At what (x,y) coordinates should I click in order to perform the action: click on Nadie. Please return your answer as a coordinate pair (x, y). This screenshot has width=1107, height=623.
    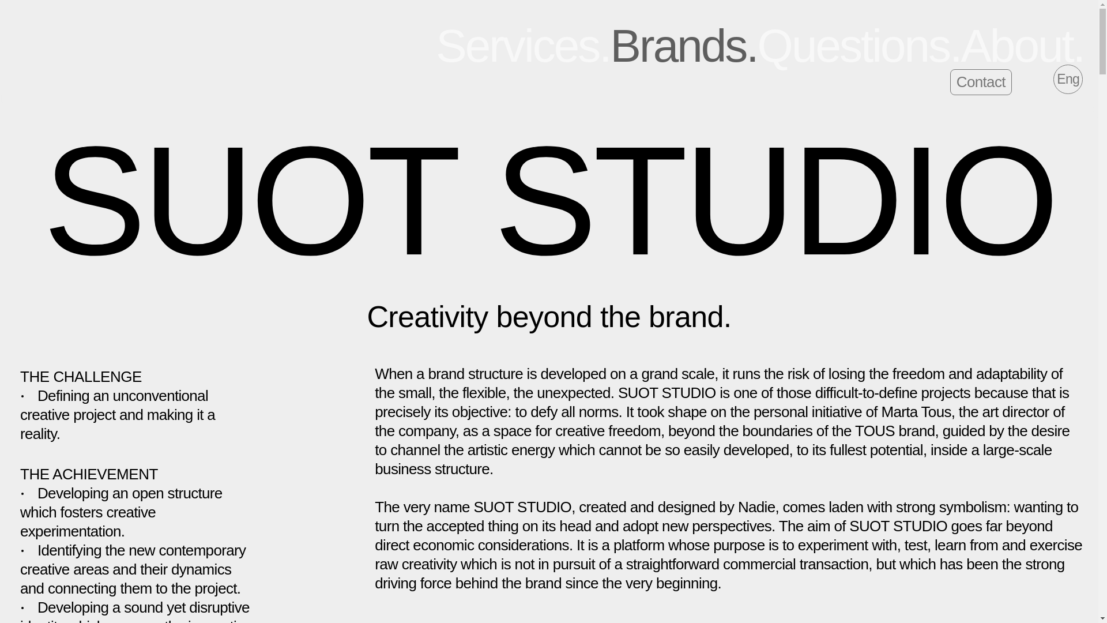
    Looking at the image, I should click on (88, 42).